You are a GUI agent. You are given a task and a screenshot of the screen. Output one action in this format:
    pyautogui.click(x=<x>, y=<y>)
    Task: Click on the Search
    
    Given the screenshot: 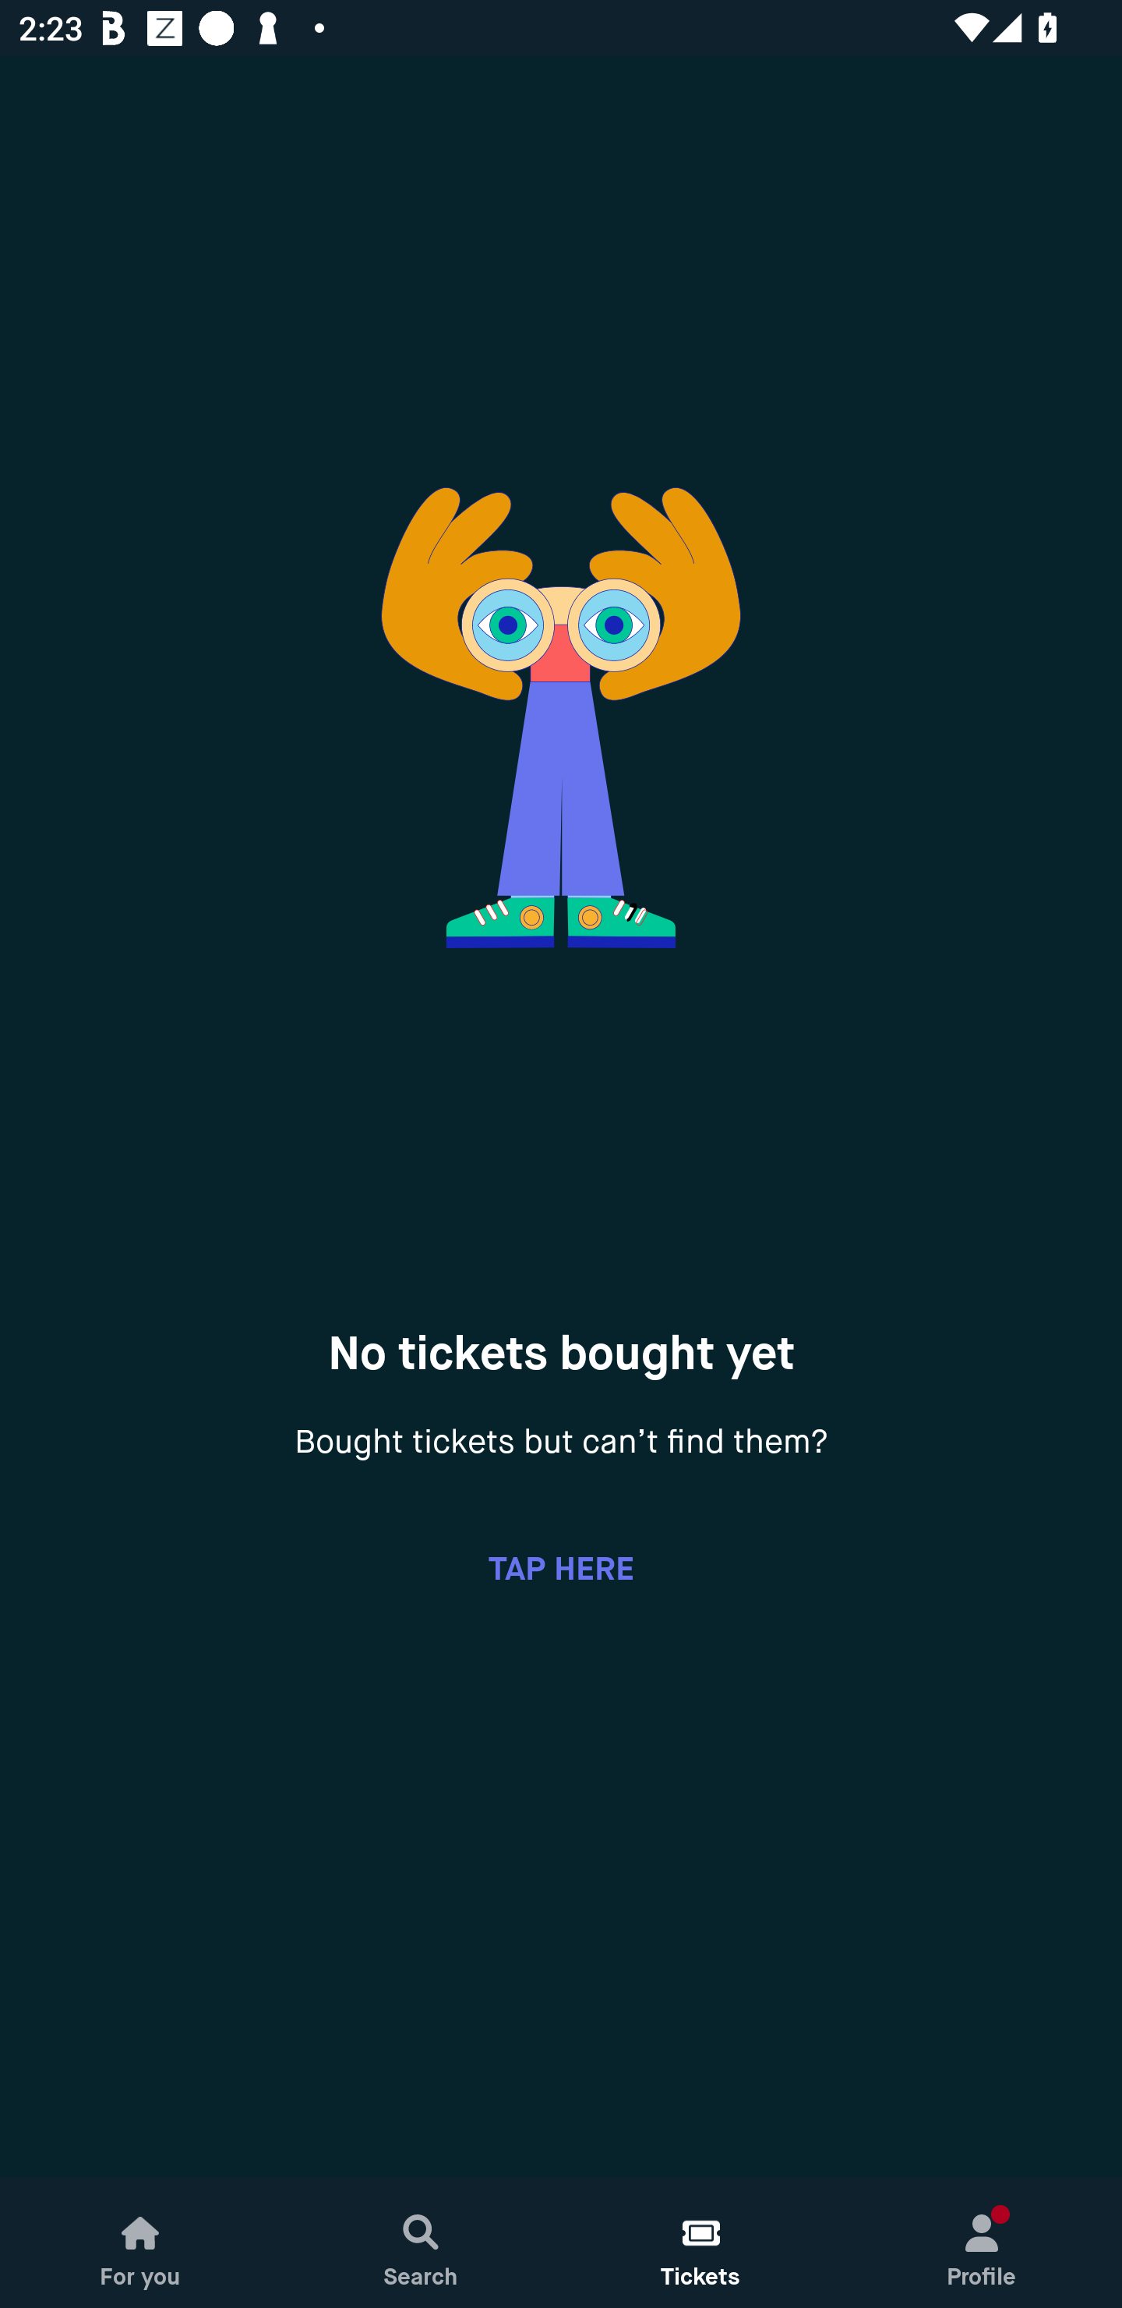 What is the action you would take?
    pyautogui.click(x=421, y=2243)
    